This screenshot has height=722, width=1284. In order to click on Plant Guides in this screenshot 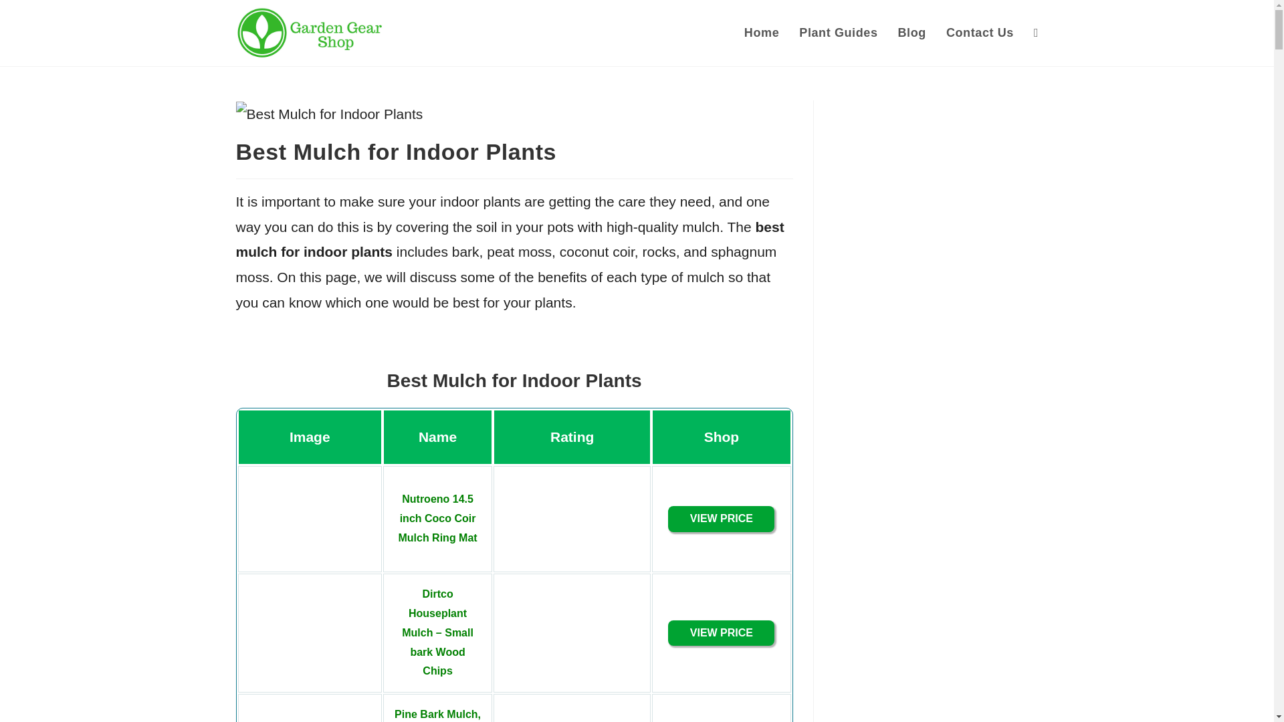, I will do `click(838, 33)`.